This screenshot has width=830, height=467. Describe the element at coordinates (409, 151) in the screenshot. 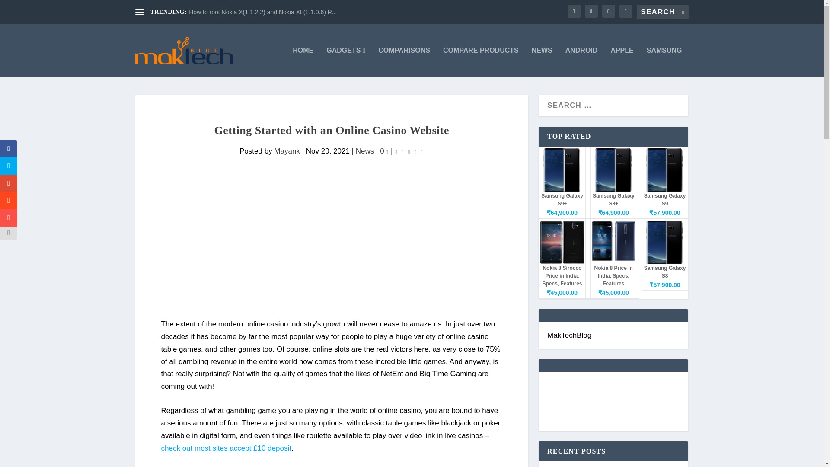

I see `Rating: 0.00` at that location.